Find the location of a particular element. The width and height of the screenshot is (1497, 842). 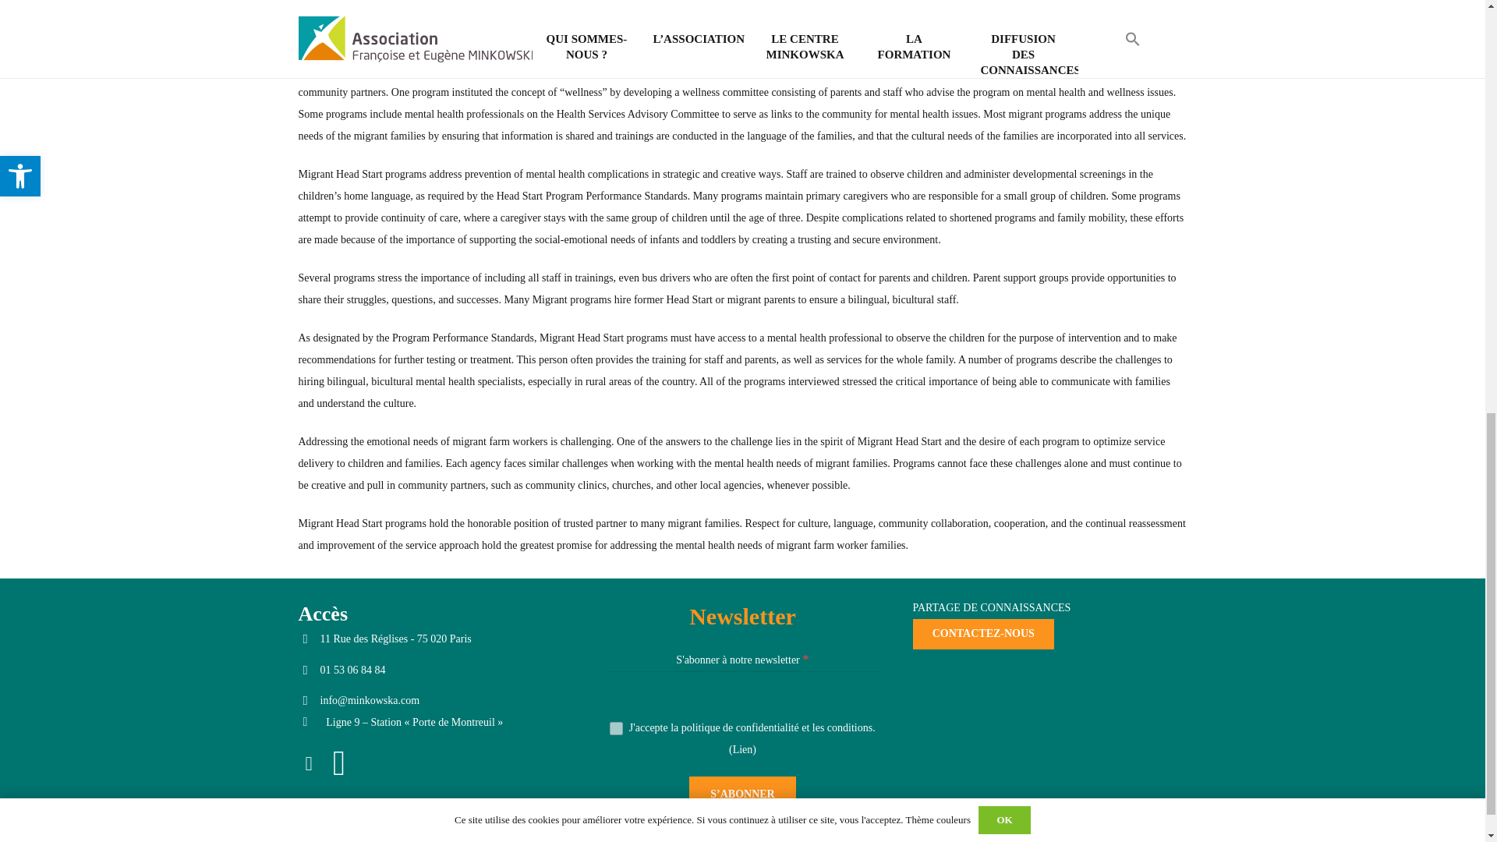

1 is located at coordinates (616, 728).